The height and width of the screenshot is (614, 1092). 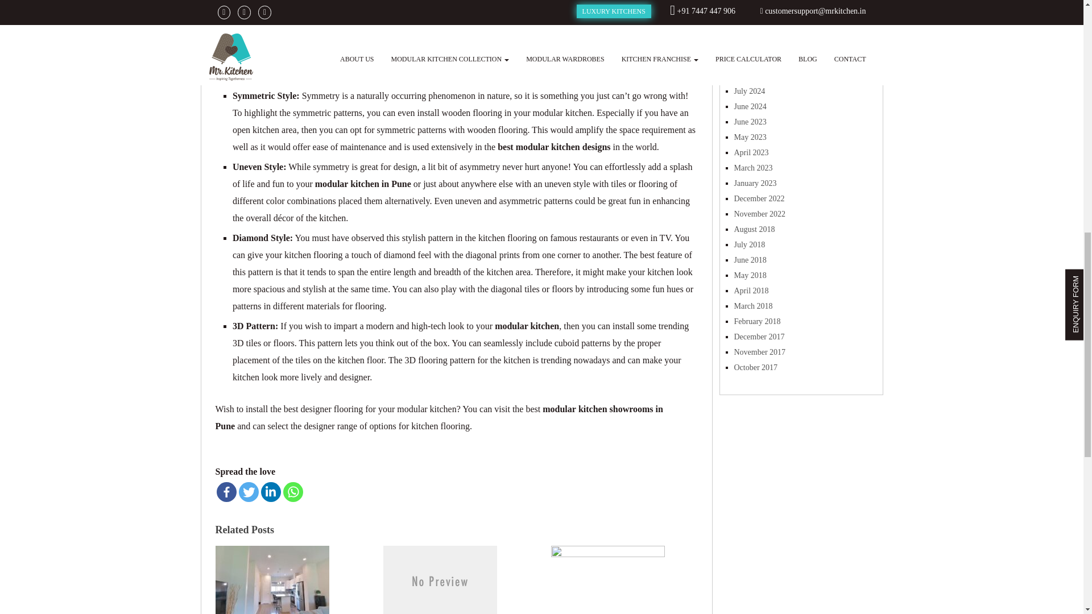 I want to click on Modern small kitchen appliance storage ideas, so click(x=608, y=578).